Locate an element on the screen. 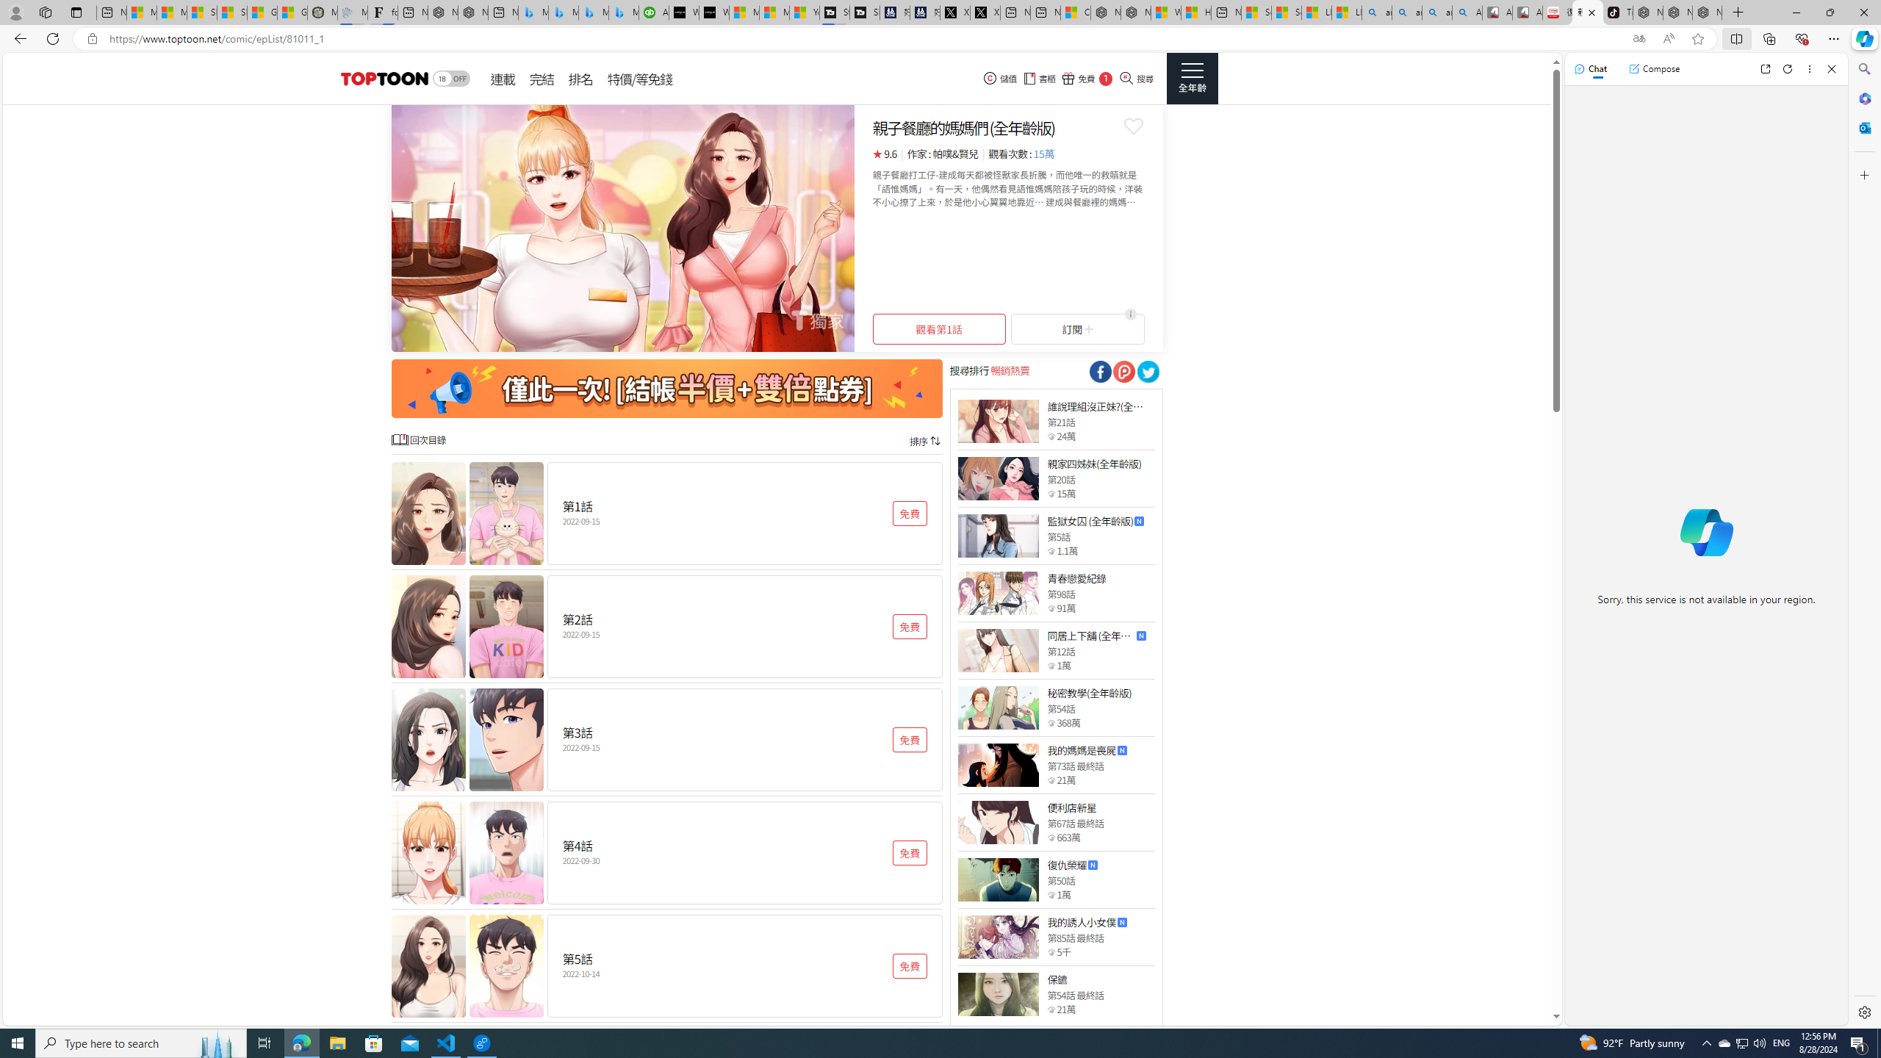  Nordace Siena Pro 15 Backpack is located at coordinates (1677, 12).